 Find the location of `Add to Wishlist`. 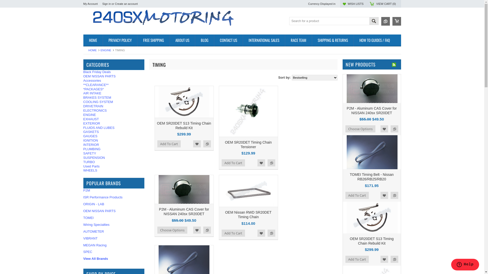

Add to Wishlist is located at coordinates (384, 195).